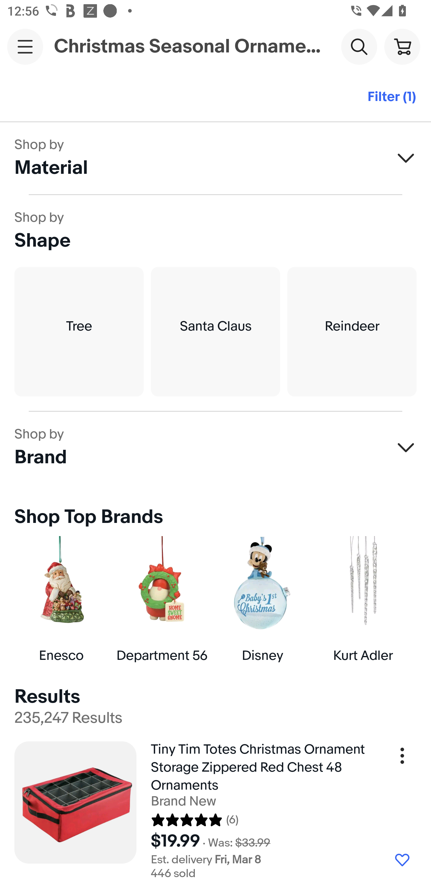 This screenshot has height=887, width=431. I want to click on Tree, so click(79, 331).